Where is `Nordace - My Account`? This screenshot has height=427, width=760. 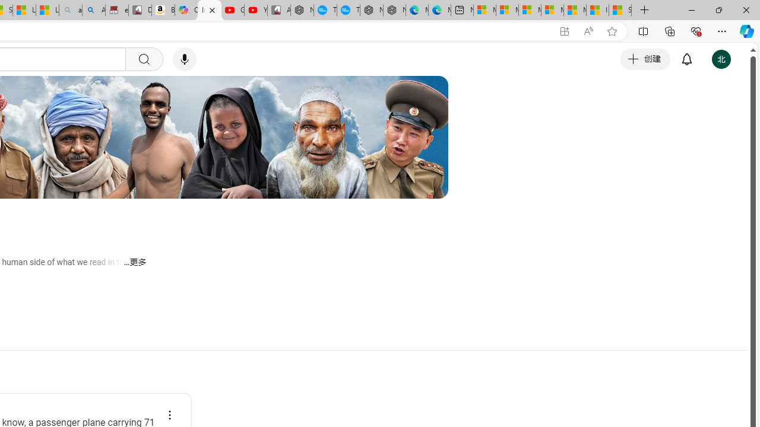 Nordace - My Account is located at coordinates (302, 11).